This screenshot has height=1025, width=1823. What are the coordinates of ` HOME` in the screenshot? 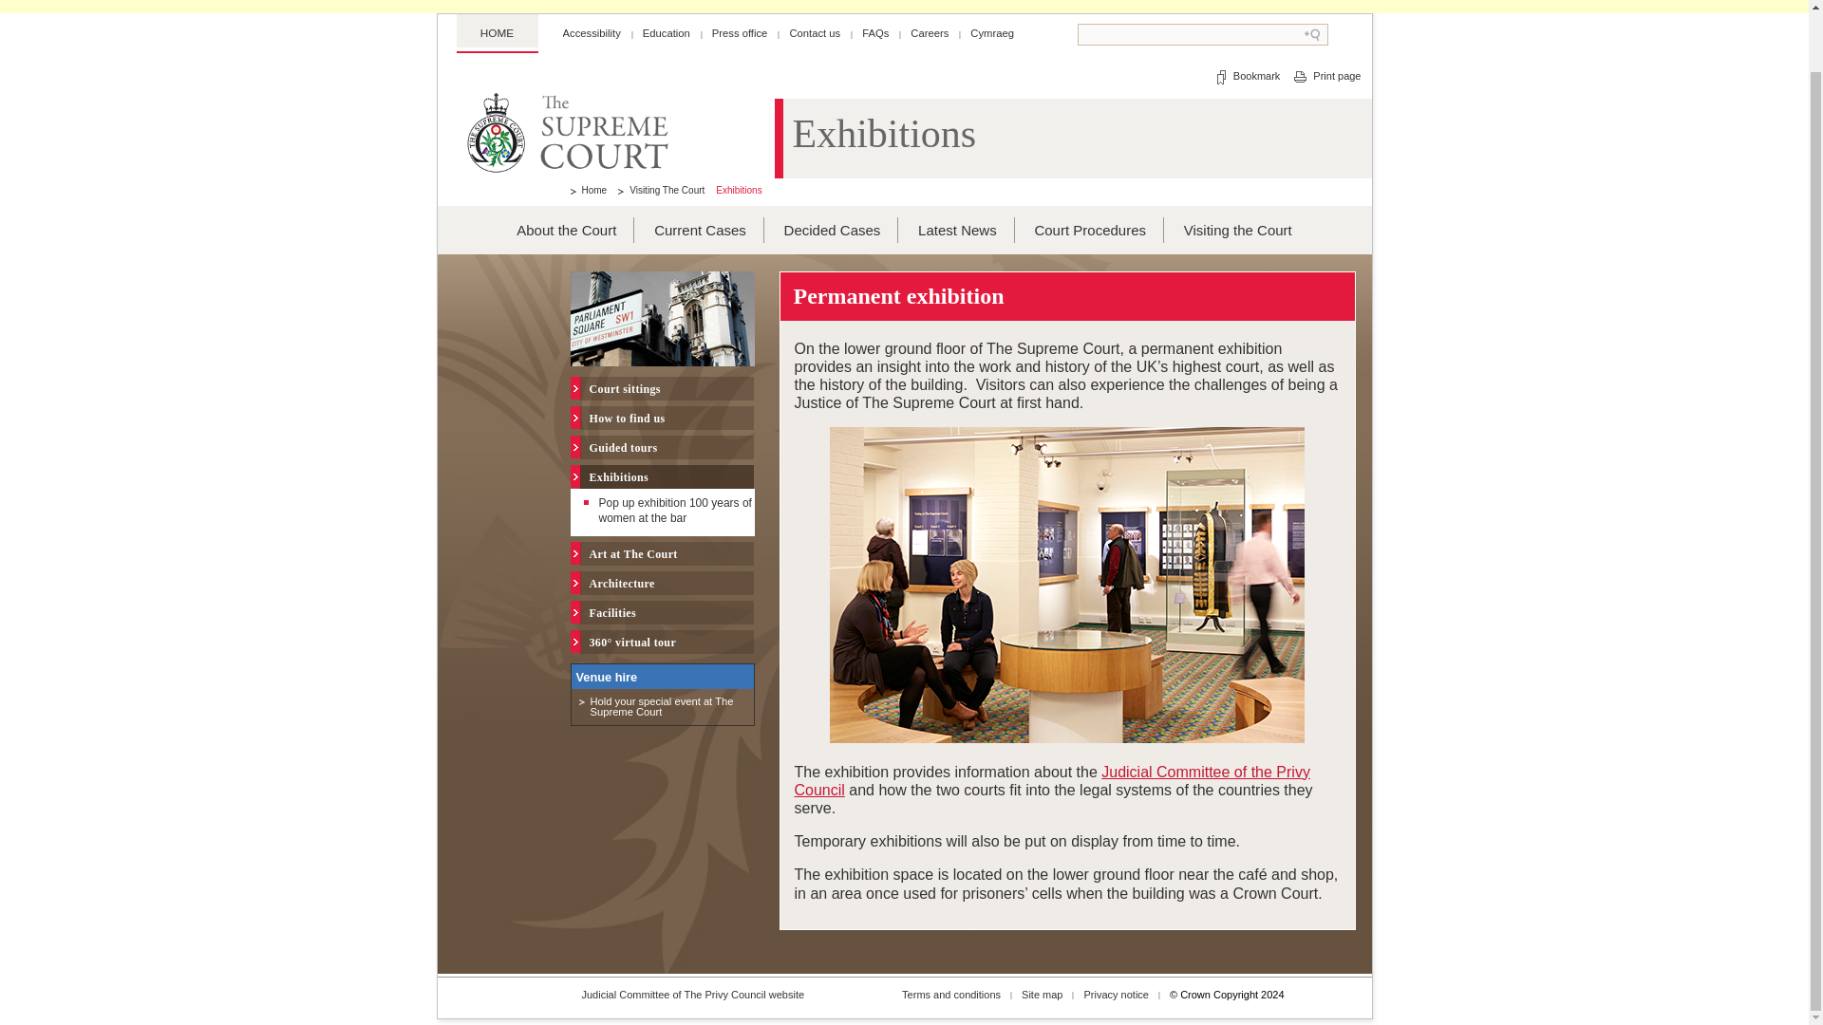 It's located at (497, 30).